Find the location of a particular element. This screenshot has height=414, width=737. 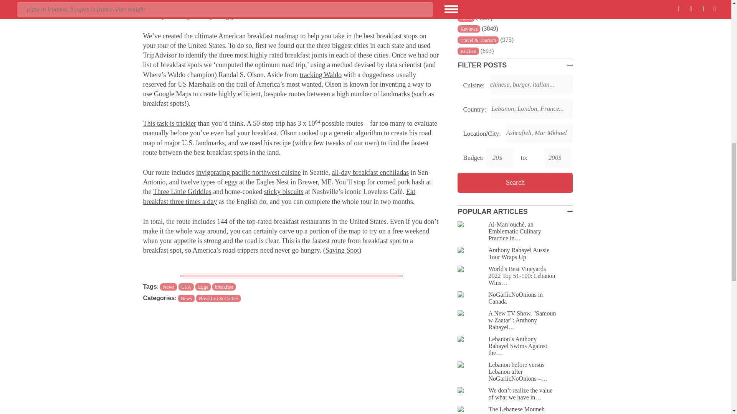

Search is located at coordinates (515, 183).